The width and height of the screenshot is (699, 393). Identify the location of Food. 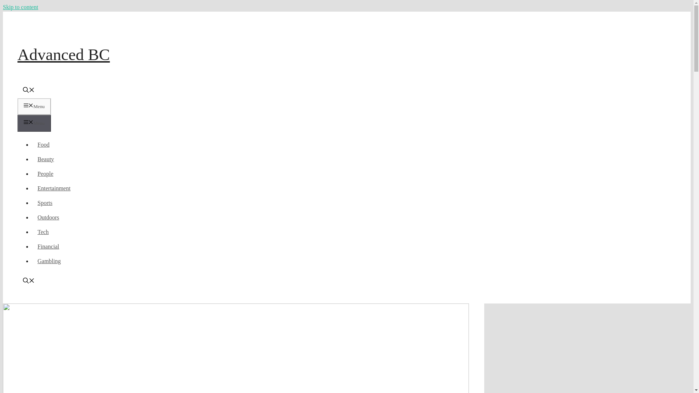
(44, 144).